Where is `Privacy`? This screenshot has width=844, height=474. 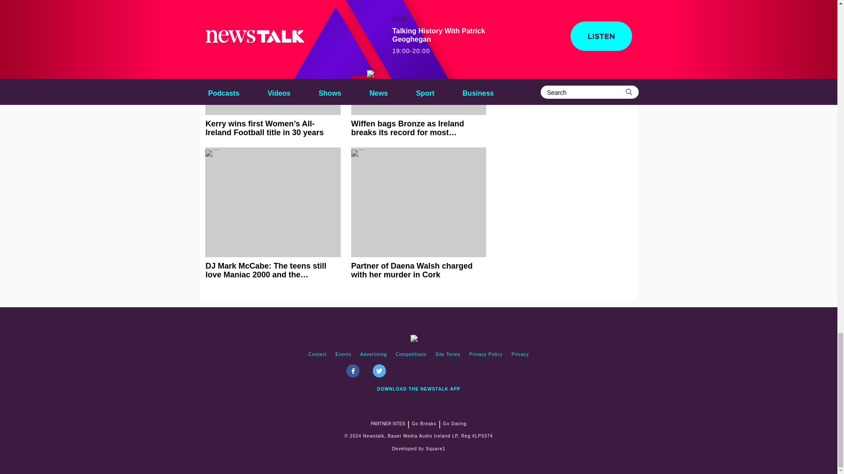
Privacy is located at coordinates (520, 355).